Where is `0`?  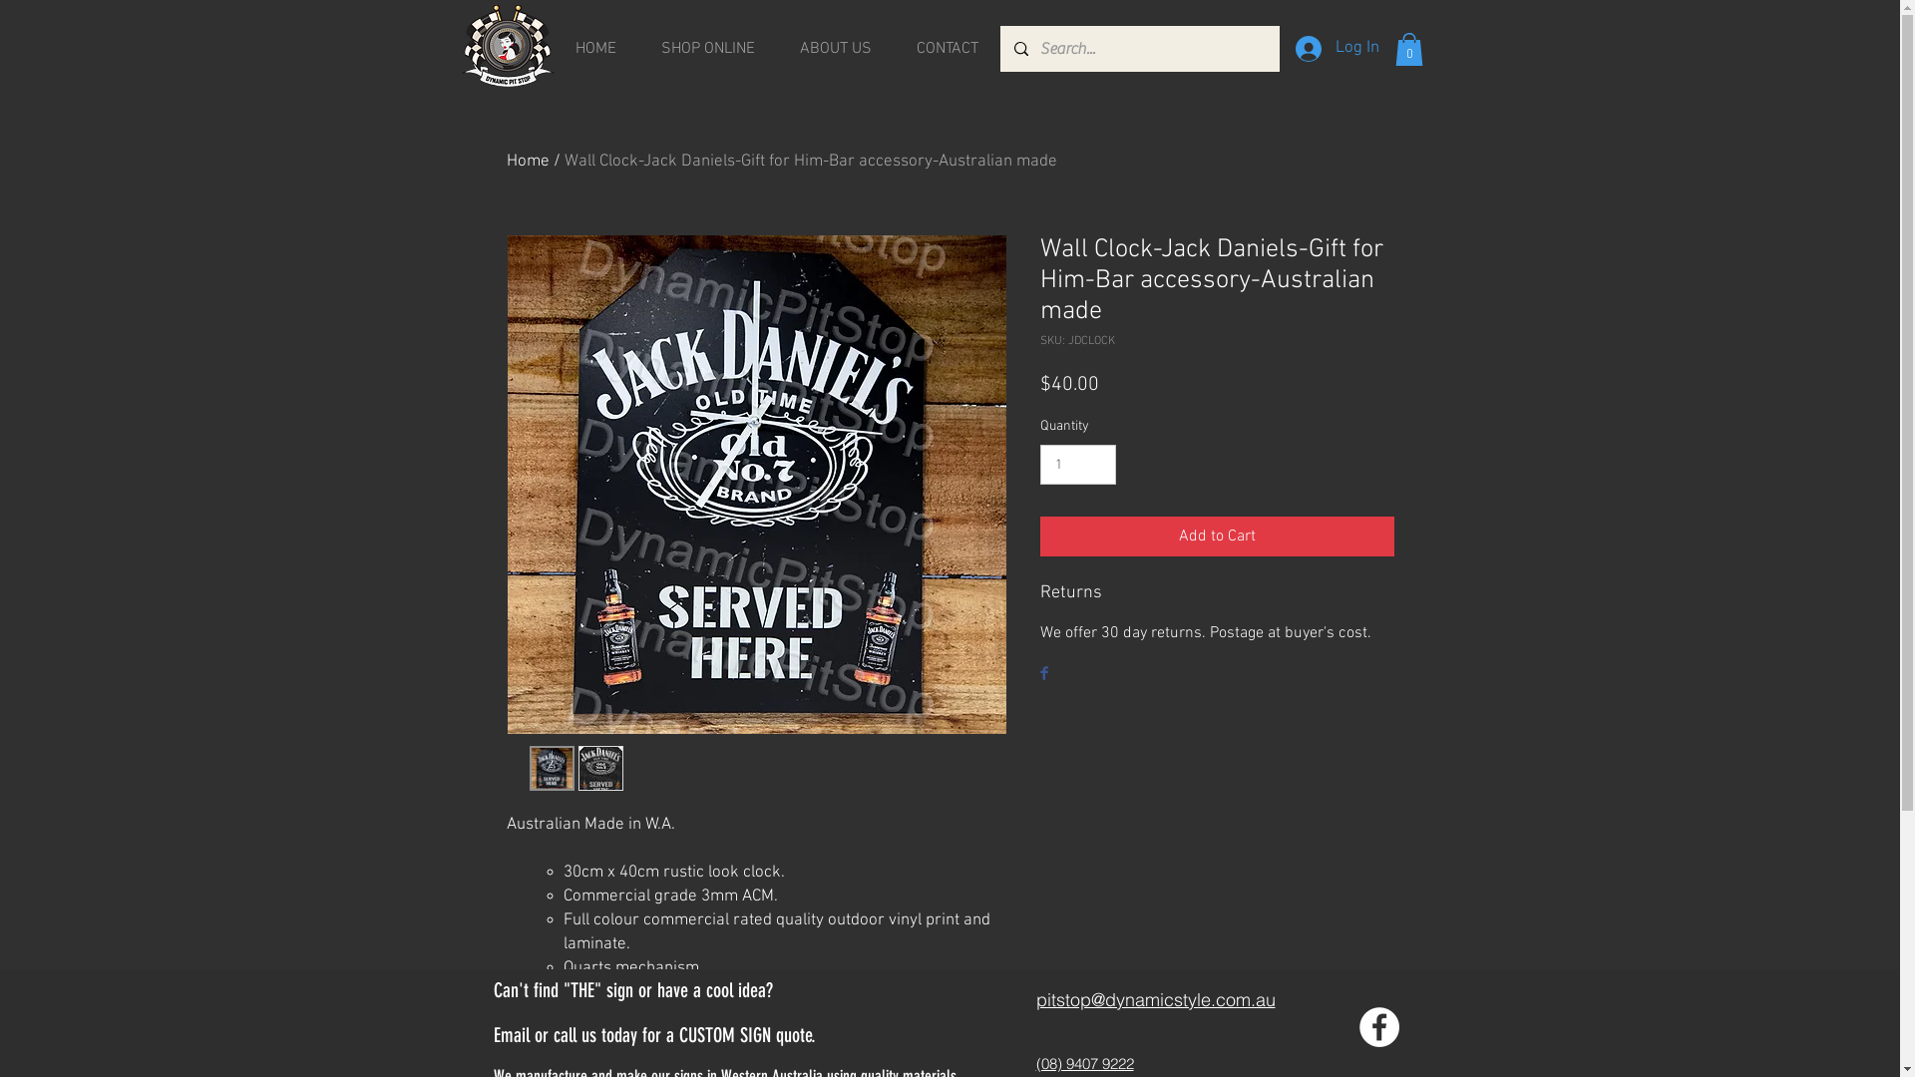 0 is located at coordinates (1408, 50).